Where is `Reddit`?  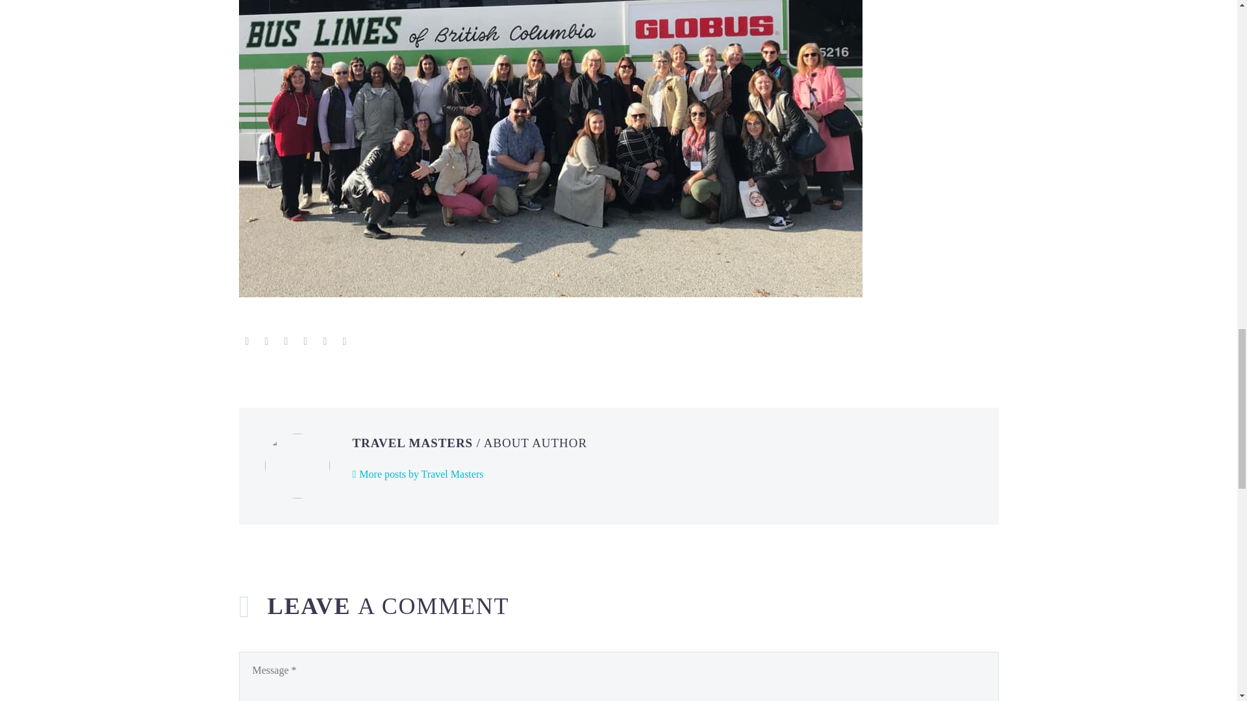 Reddit is located at coordinates (344, 341).